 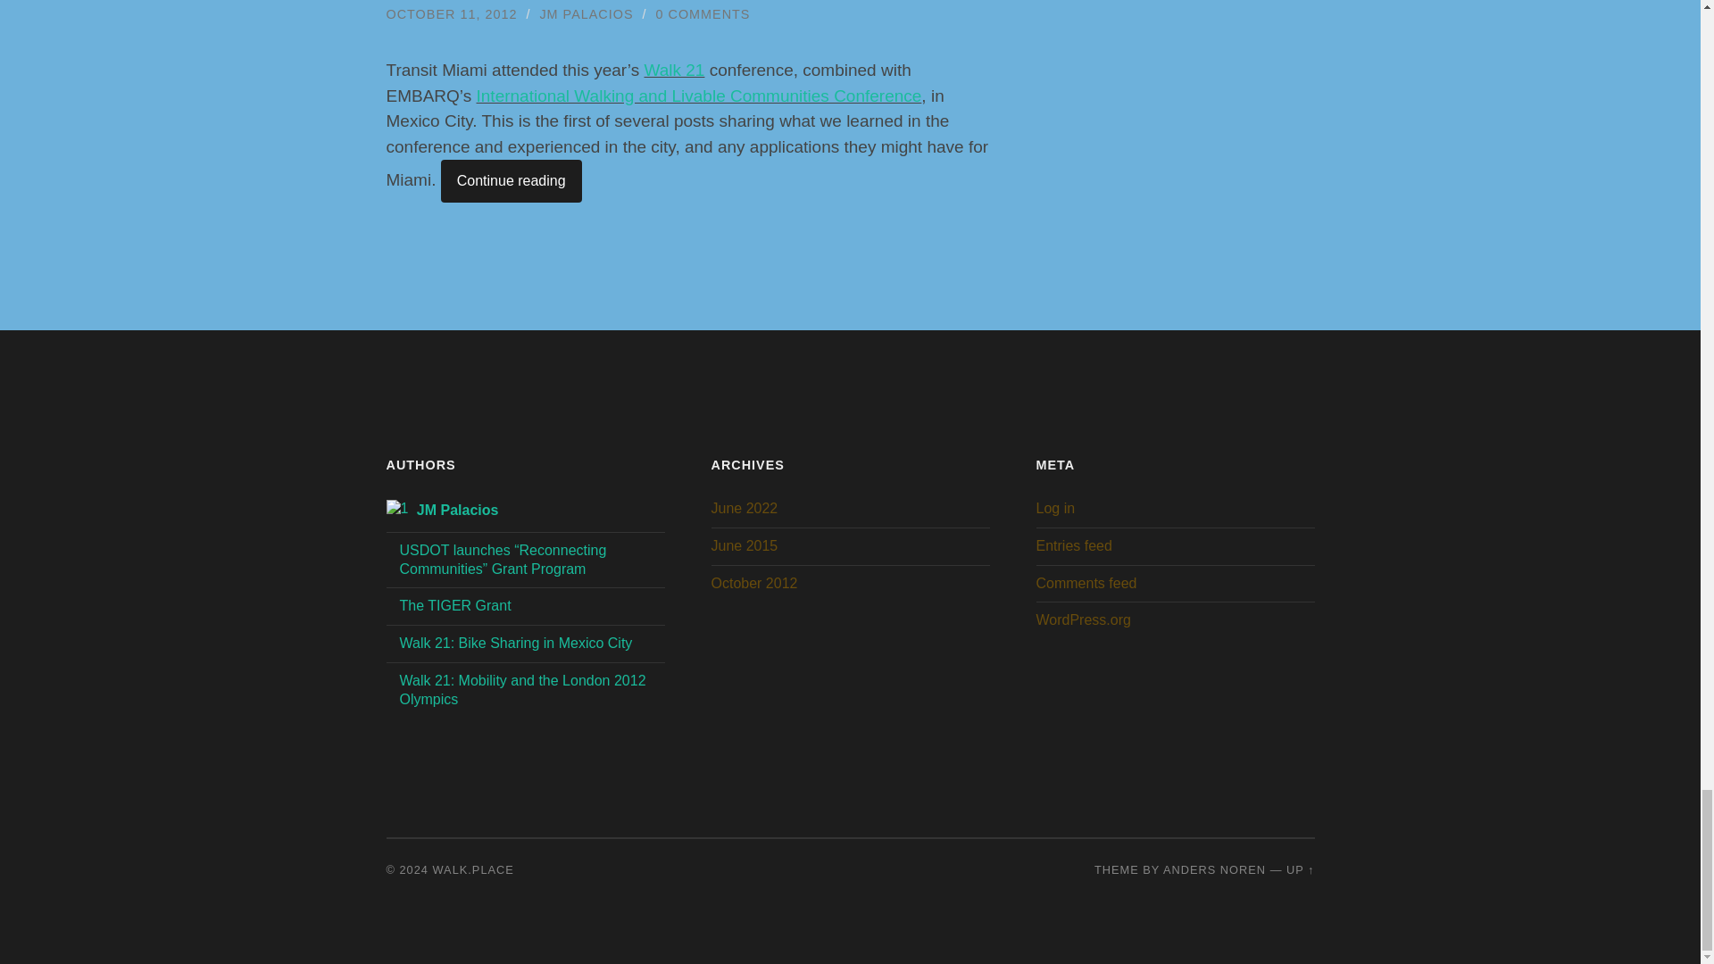 What do you see at coordinates (698, 96) in the screenshot?
I see `International Walking and Livable Communities Conference` at bounding box center [698, 96].